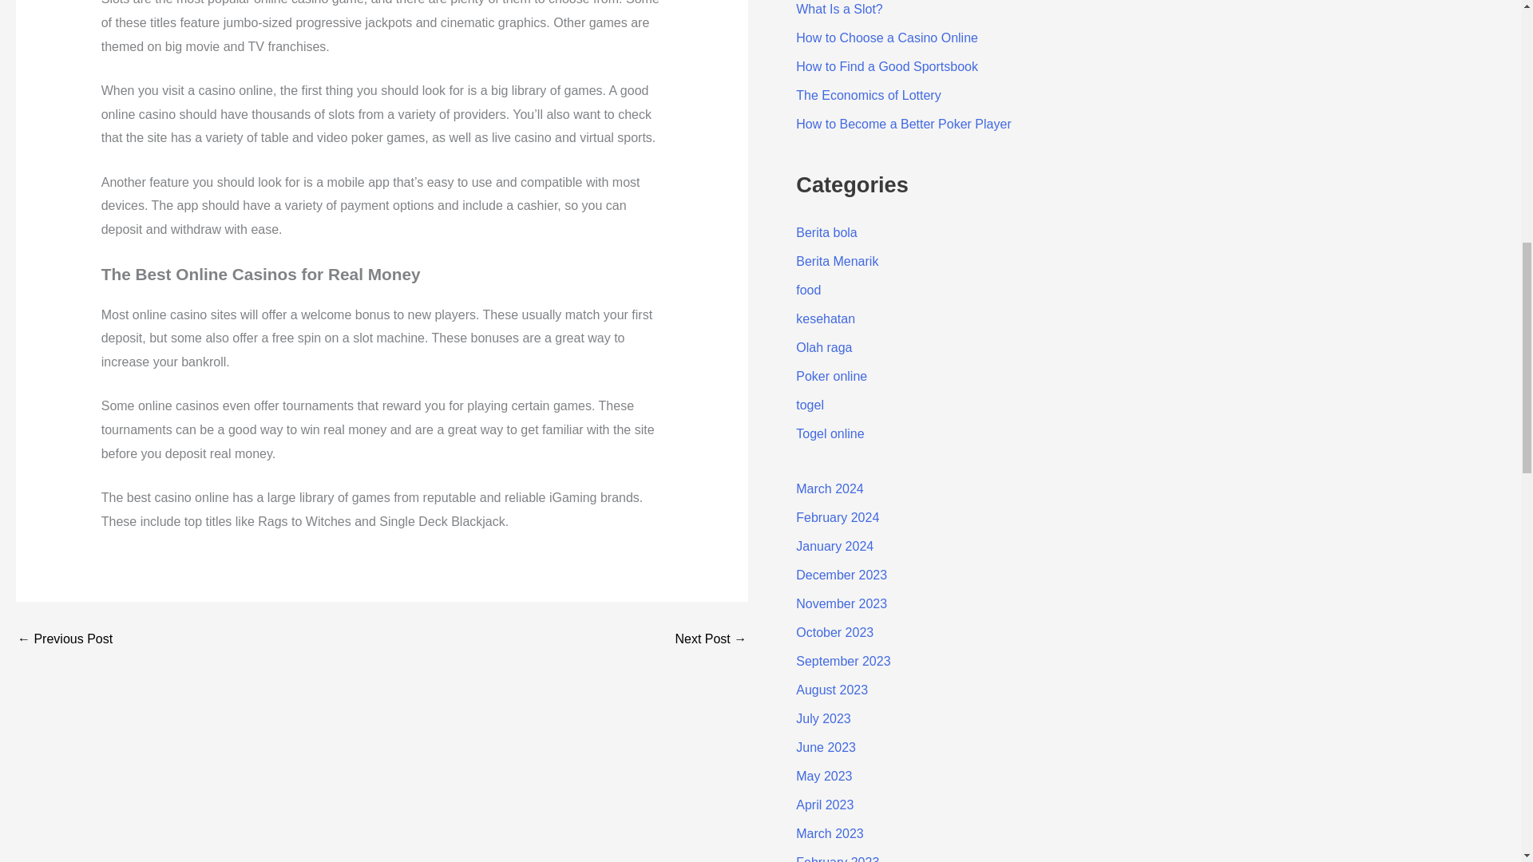  Describe the element at coordinates (830, 488) in the screenshot. I see `March 2024` at that location.